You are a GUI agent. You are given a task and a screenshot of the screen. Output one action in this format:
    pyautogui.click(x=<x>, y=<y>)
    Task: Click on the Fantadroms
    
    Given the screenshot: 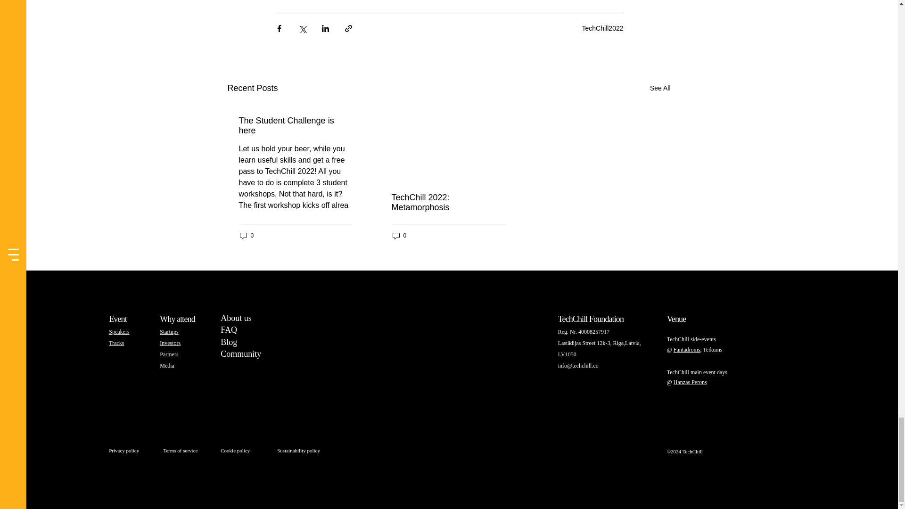 What is the action you would take?
    pyautogui.click(x=116, y=343)
    